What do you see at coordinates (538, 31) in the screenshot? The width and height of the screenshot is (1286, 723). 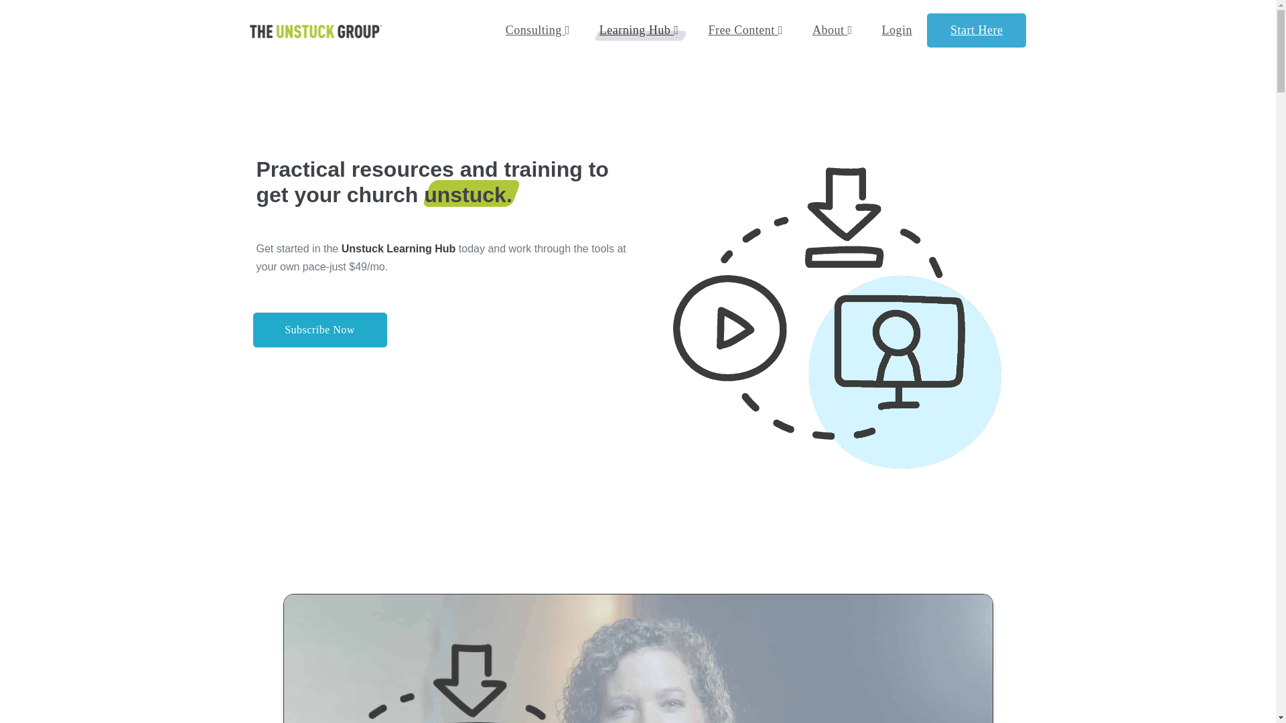 I see `Consulting` at bounding box center [538, 31].